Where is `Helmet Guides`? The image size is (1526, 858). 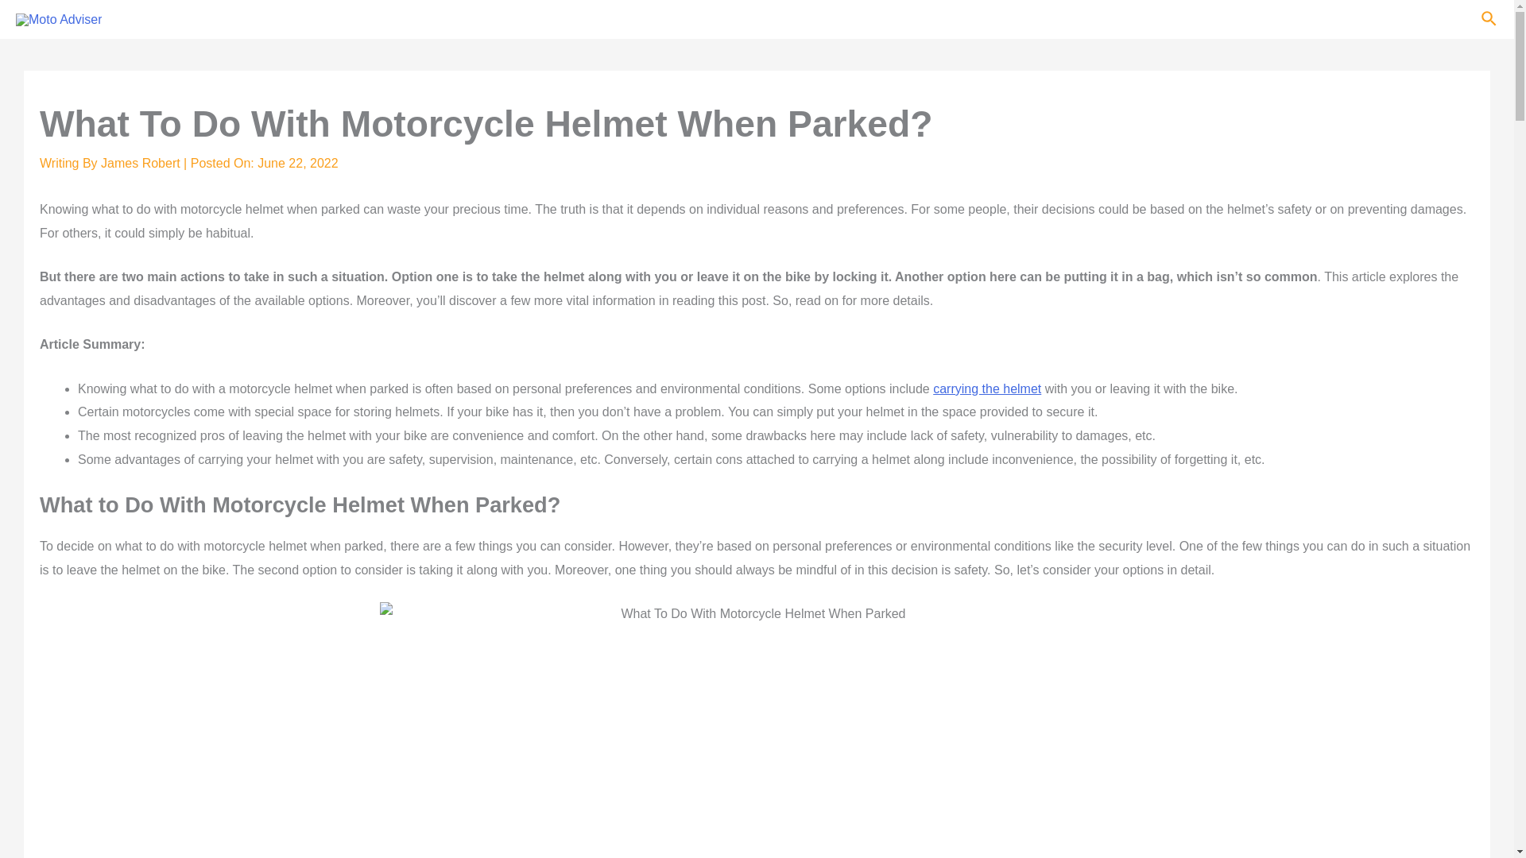 Helmet Guides is located at coordinates (1334, 20).